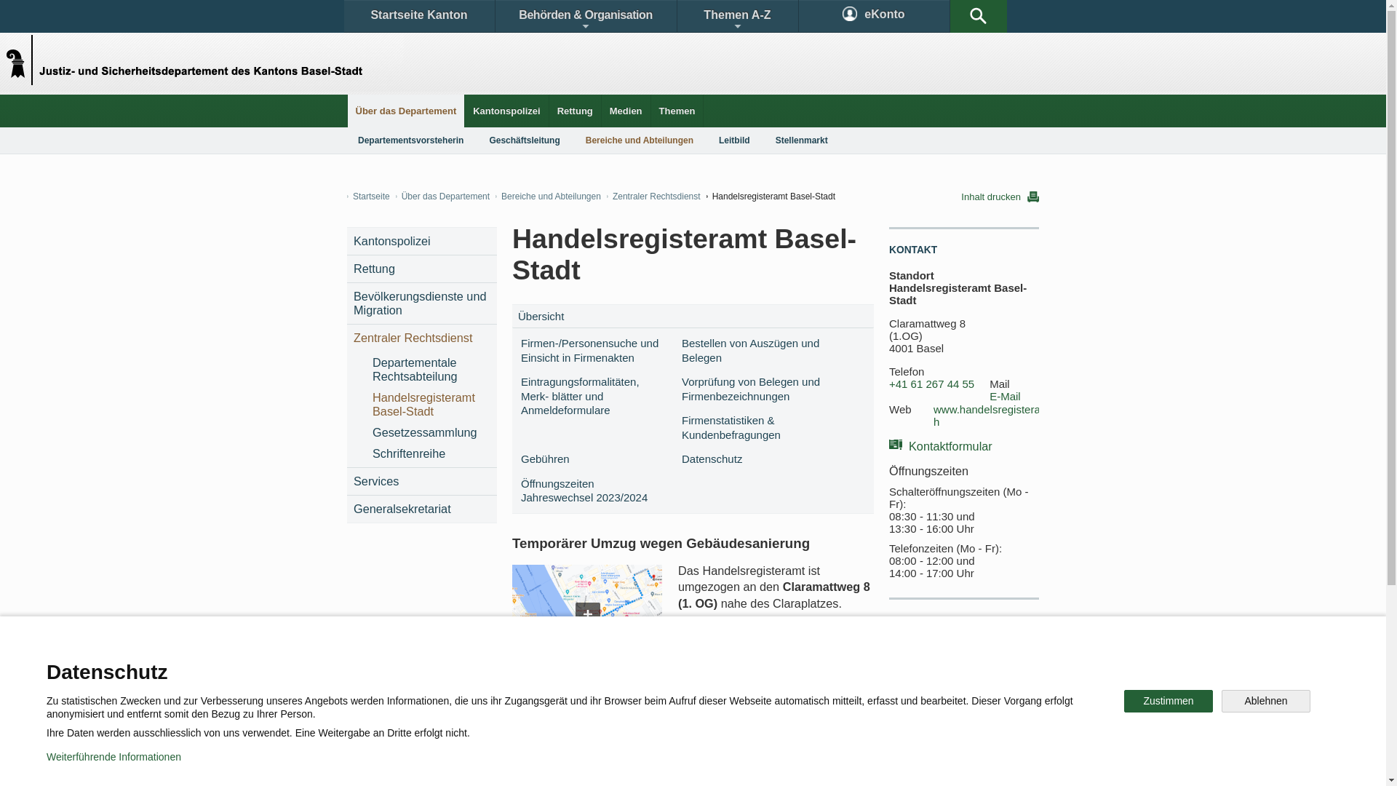 This screenshot has width=1397, height=786. What do you see at coordinates (521, 764) in the screenshot?
I see `Nutzungsregelungen` at bounding box center [521, 764].